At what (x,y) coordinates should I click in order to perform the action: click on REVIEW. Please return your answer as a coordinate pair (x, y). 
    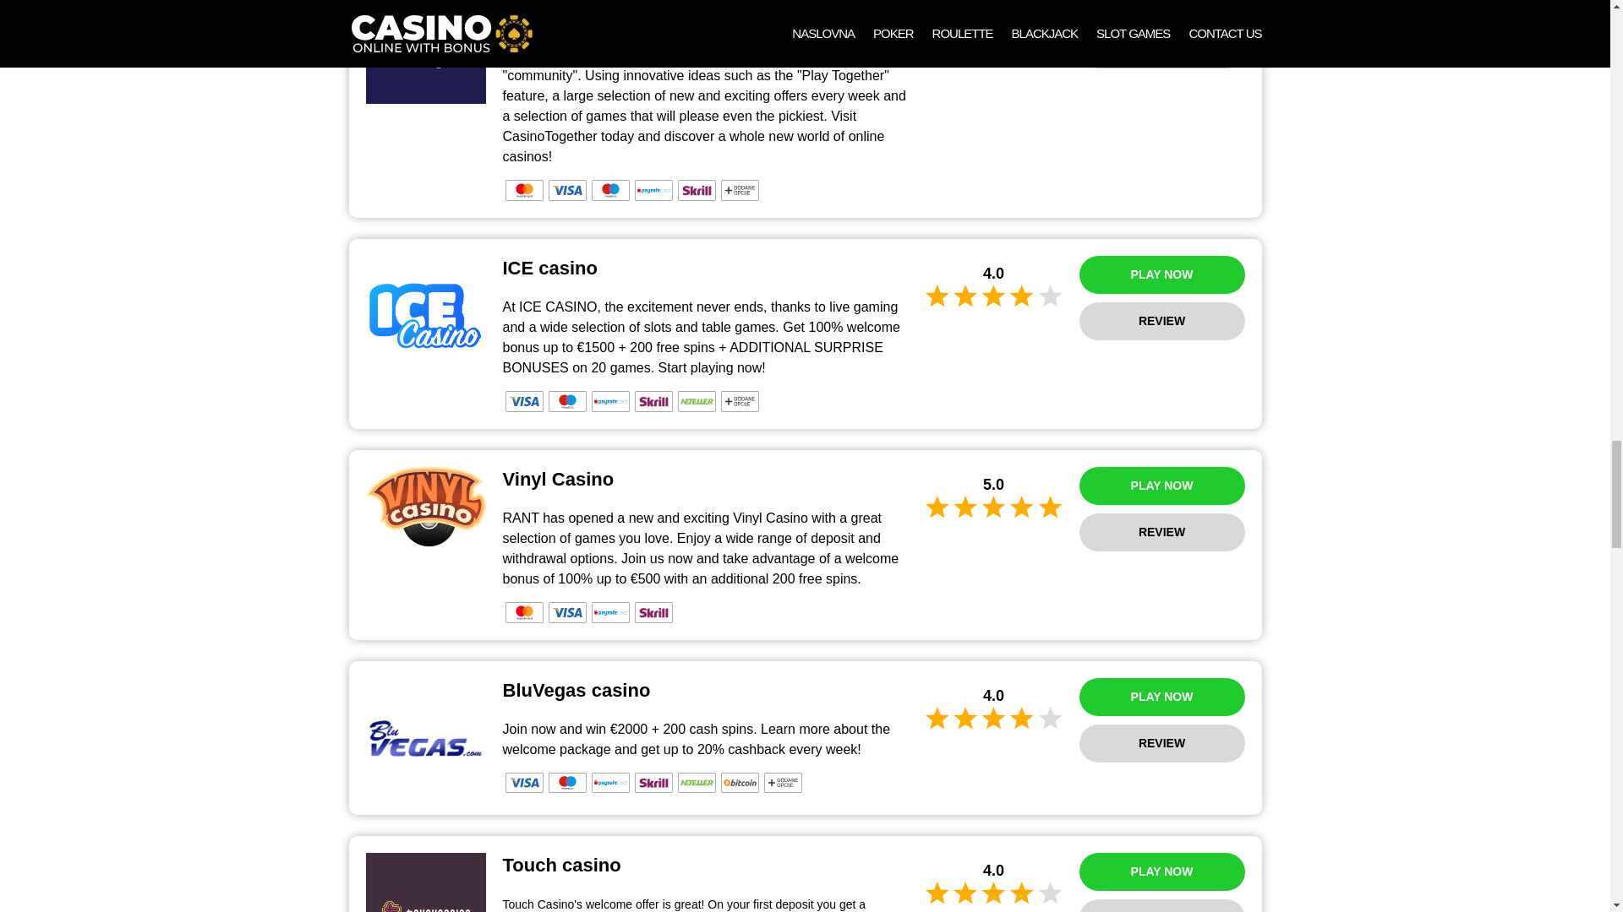
    Looking at the image, I should click on (1161, 743).